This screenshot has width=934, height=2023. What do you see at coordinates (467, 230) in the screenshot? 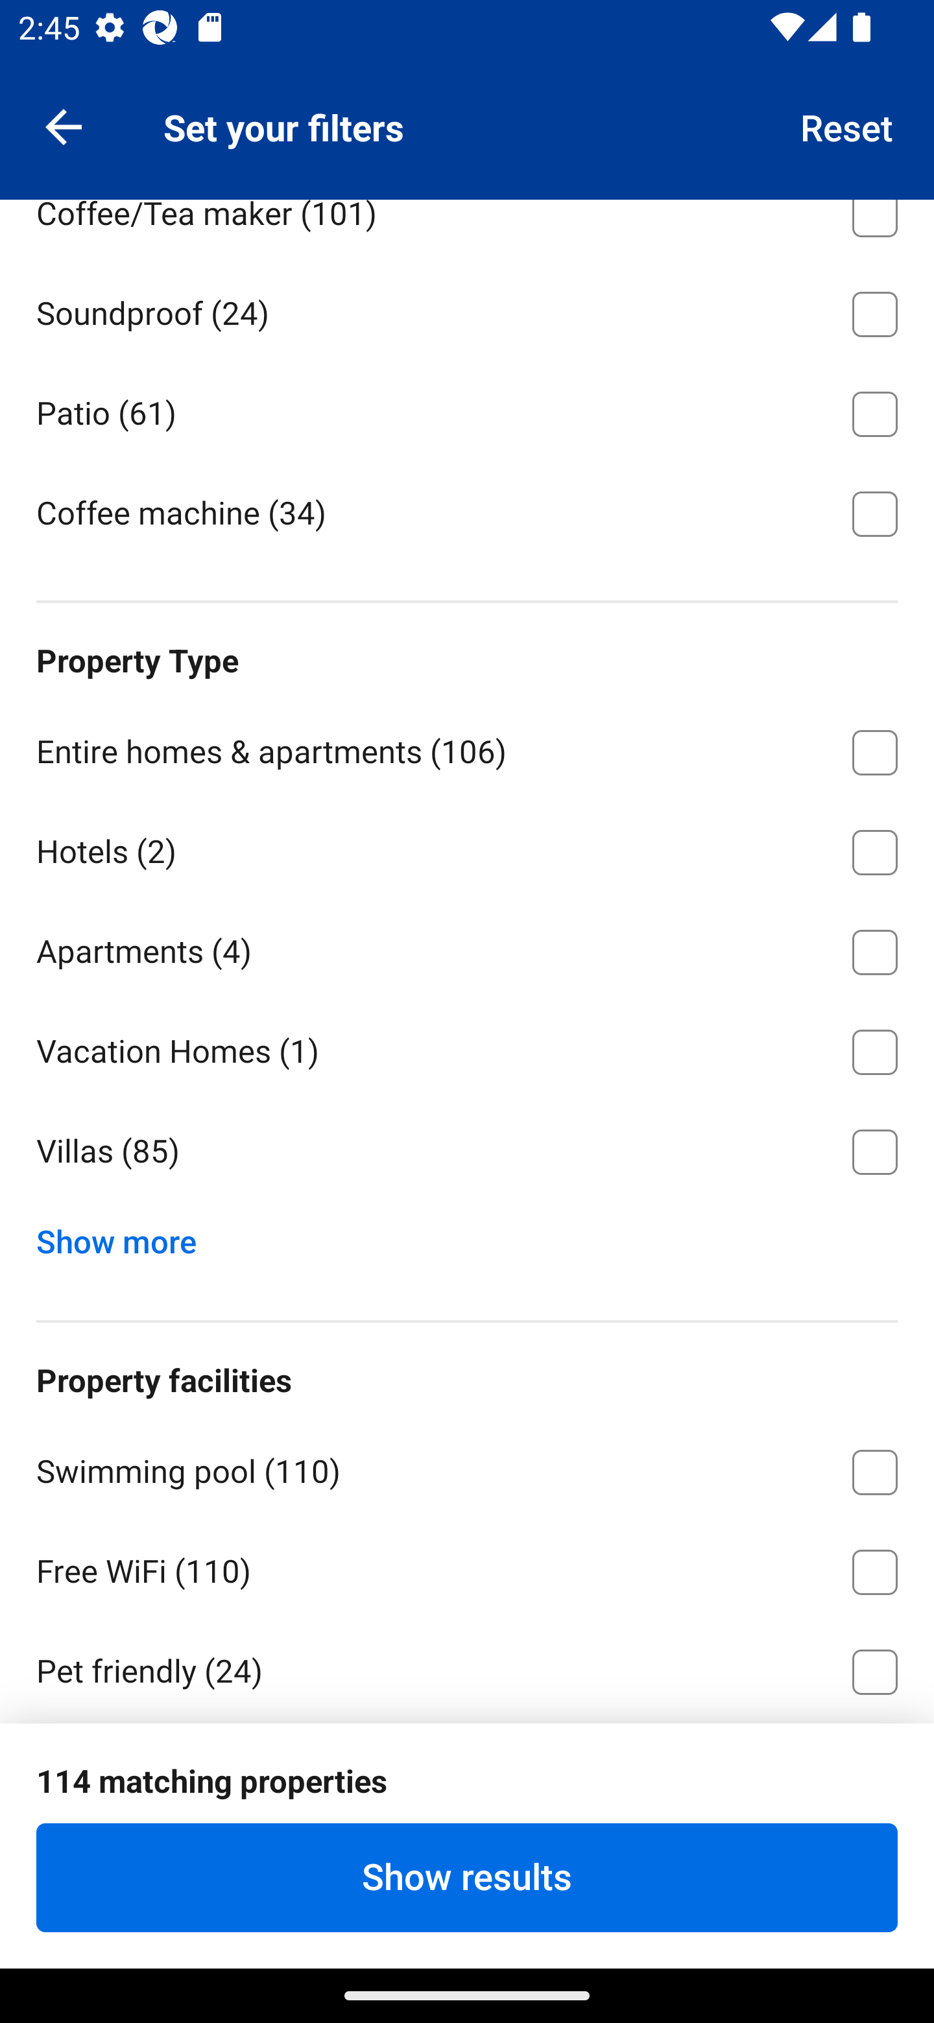
I see `Coffee/Tea maker ⁦(101)` at bounding box center [467, 230].